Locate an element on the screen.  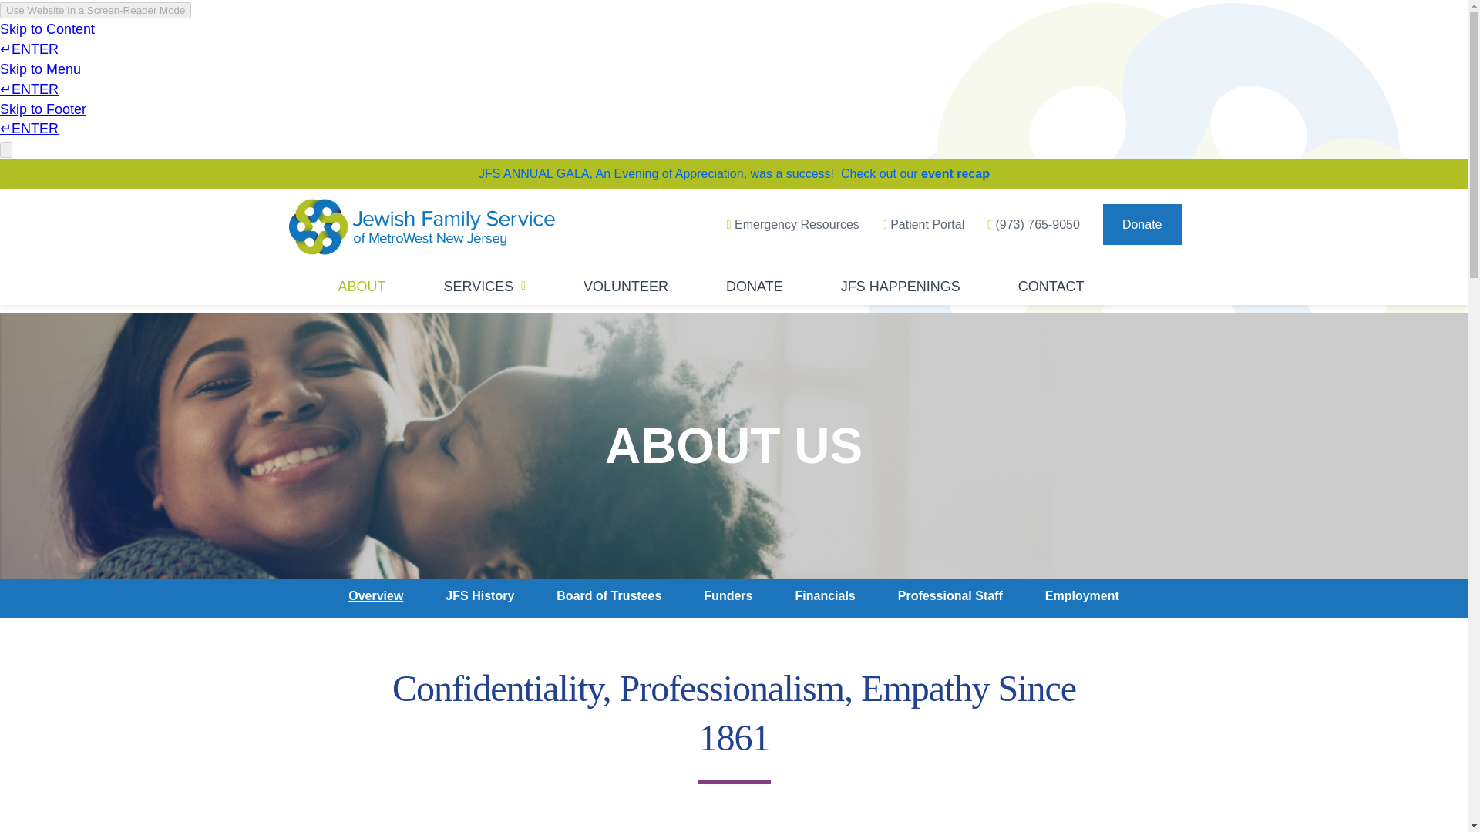
Patient Portal is located at coordinates (934, 223).